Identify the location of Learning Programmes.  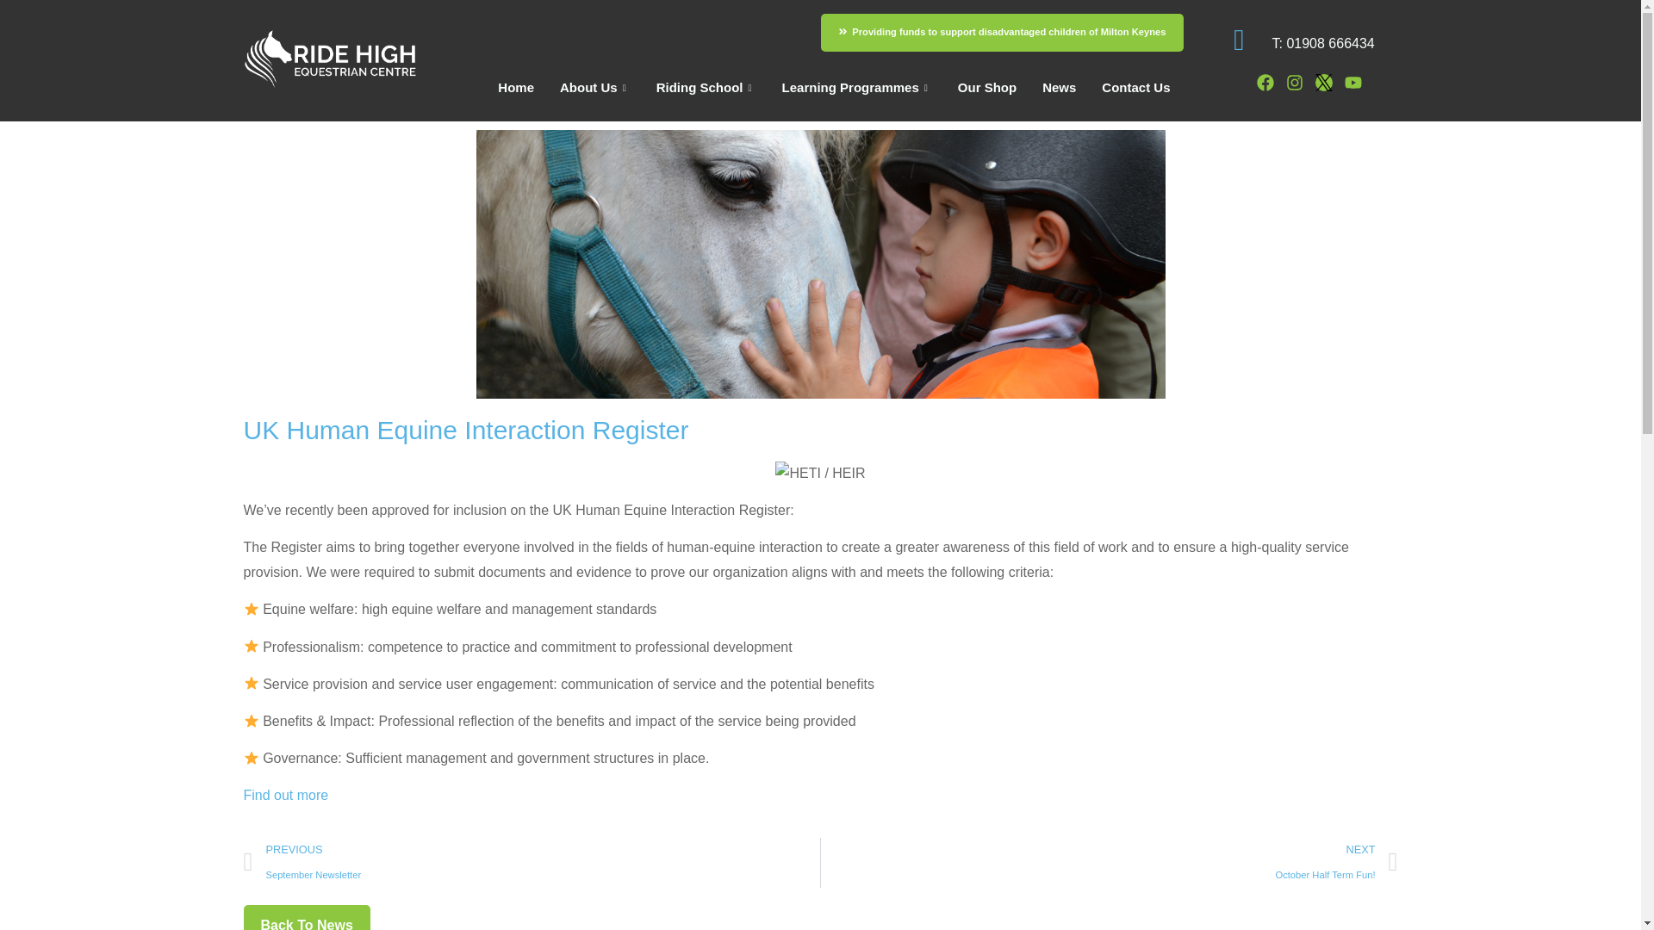
(856, 88).